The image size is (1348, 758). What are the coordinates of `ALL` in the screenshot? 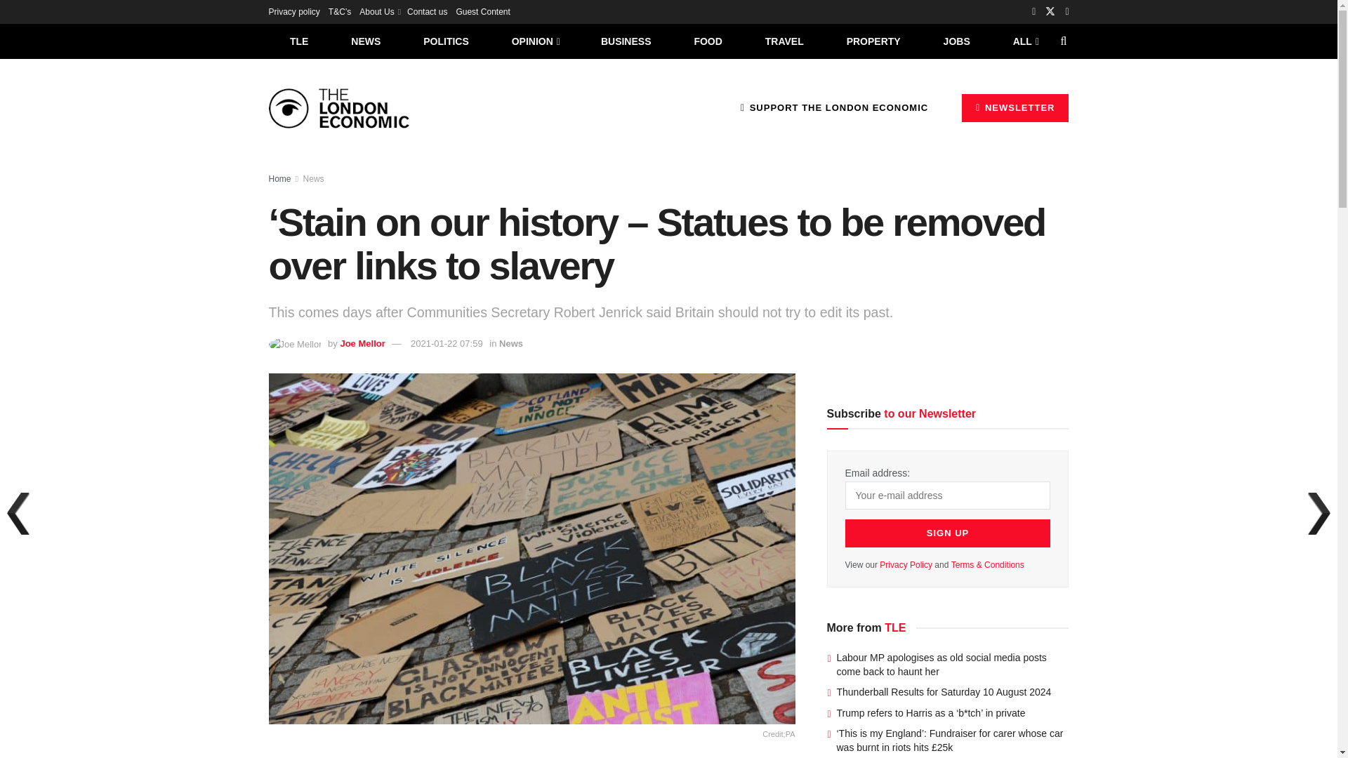 It's located at (1024, 41).